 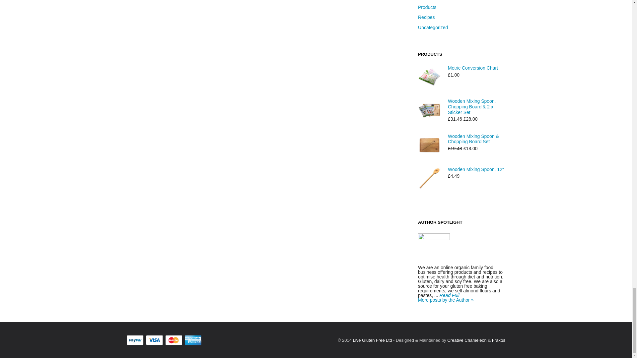 I want to click on Read full Profile, so click(x=449, y=295).